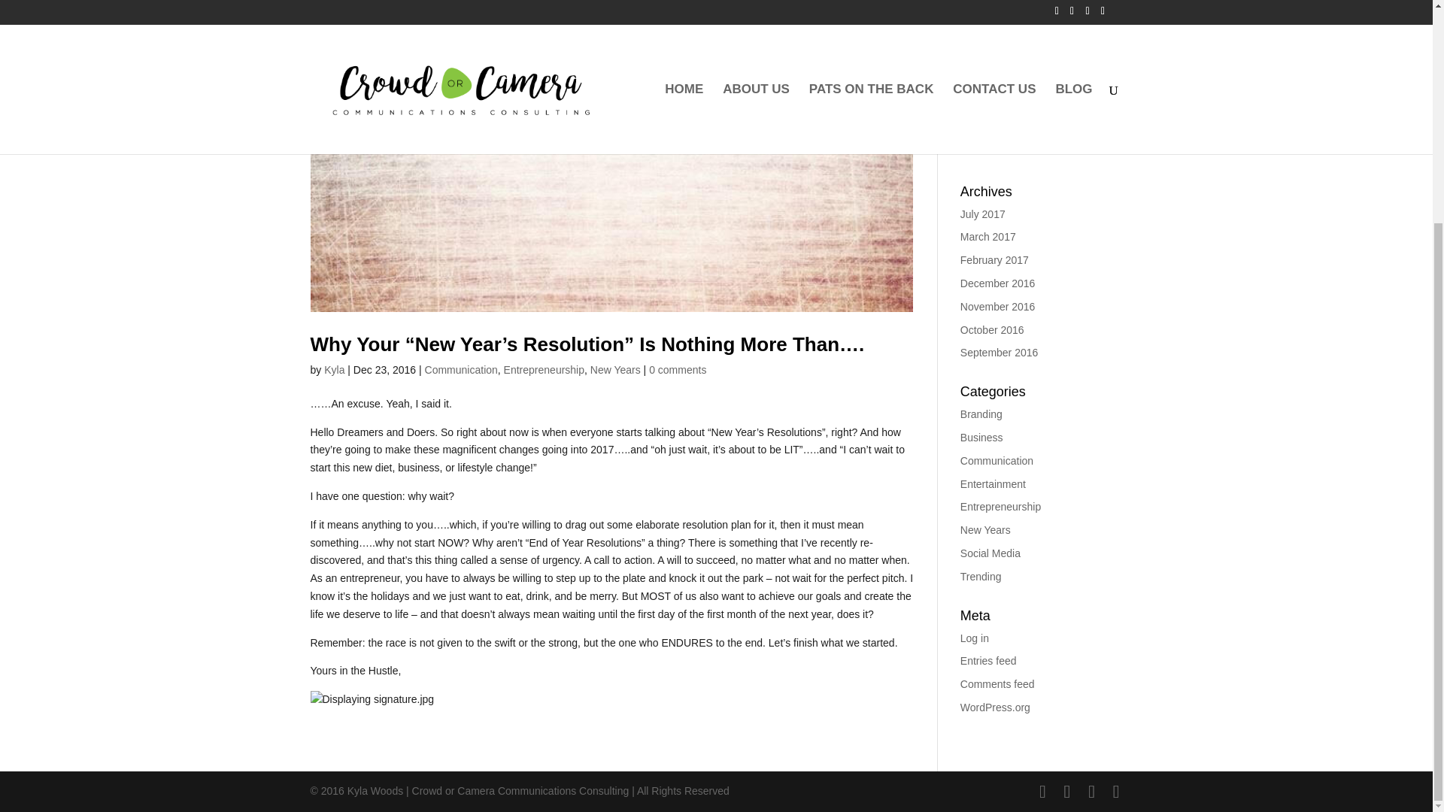 Image resolution: width=1444 pixels, height=812 pixels. What do you see at coordinates (677, 370) in the screenshot?
I see `0 comments` at bounding box center [677, 370].